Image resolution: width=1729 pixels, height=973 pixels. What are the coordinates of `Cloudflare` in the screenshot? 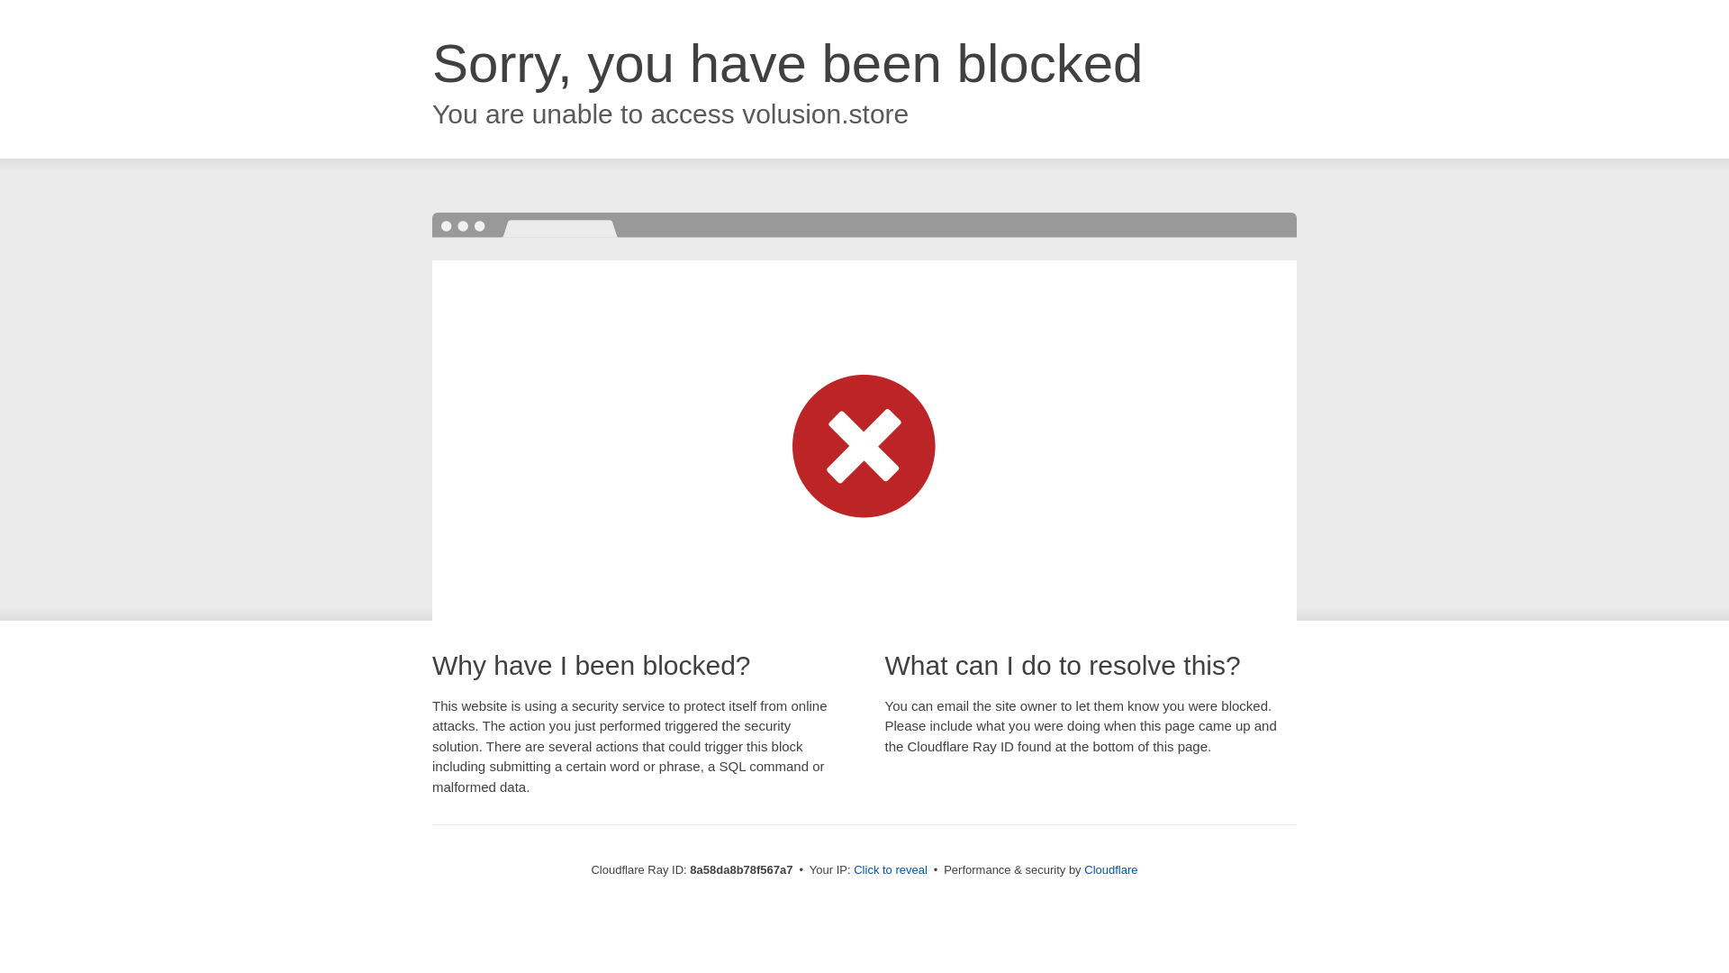 It's located at (1110, 869).